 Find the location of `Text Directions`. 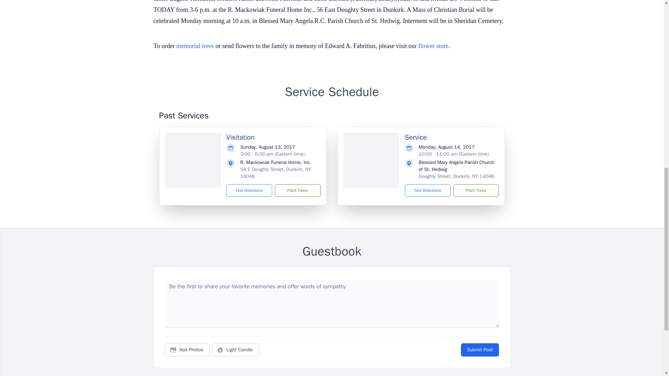

Text Directions is located at coordinates (249, 190).